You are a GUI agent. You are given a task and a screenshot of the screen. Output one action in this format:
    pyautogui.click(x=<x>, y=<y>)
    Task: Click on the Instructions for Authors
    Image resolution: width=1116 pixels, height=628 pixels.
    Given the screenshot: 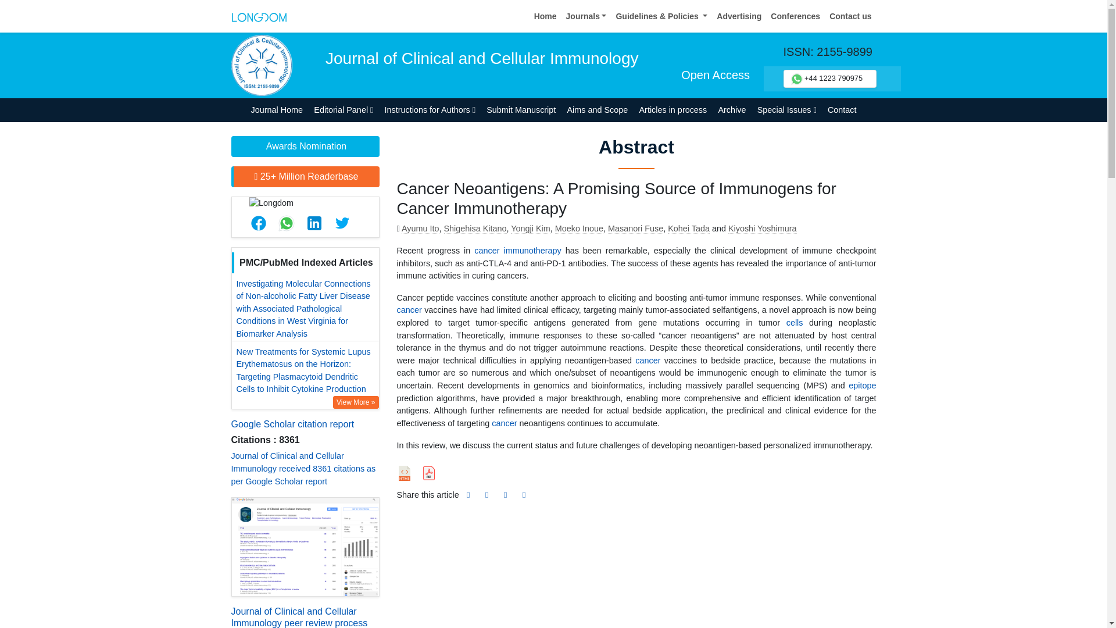 What is the action you would take?
    pyautogui.click(x=430, y=109)
    